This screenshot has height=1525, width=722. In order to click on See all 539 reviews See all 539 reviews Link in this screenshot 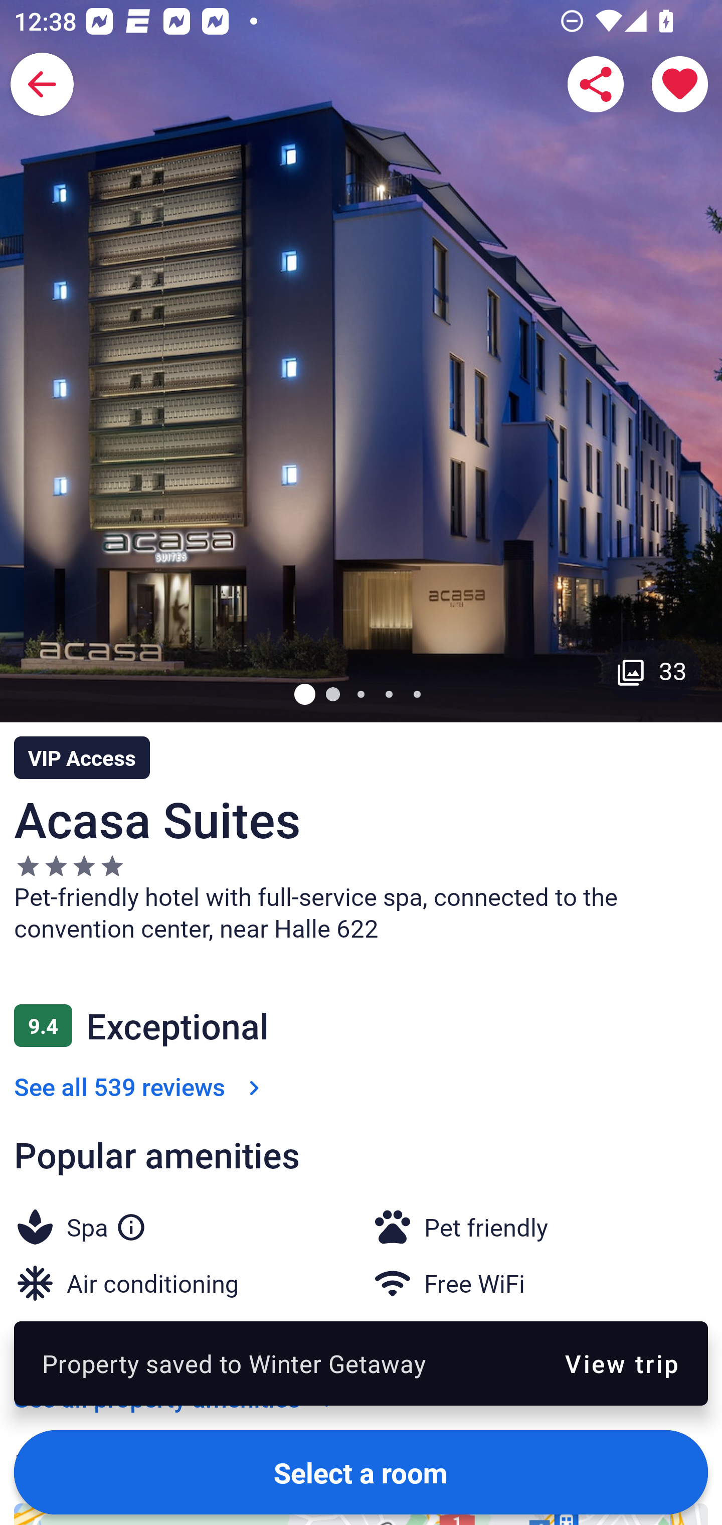, I will do `click(140, 1087)`.